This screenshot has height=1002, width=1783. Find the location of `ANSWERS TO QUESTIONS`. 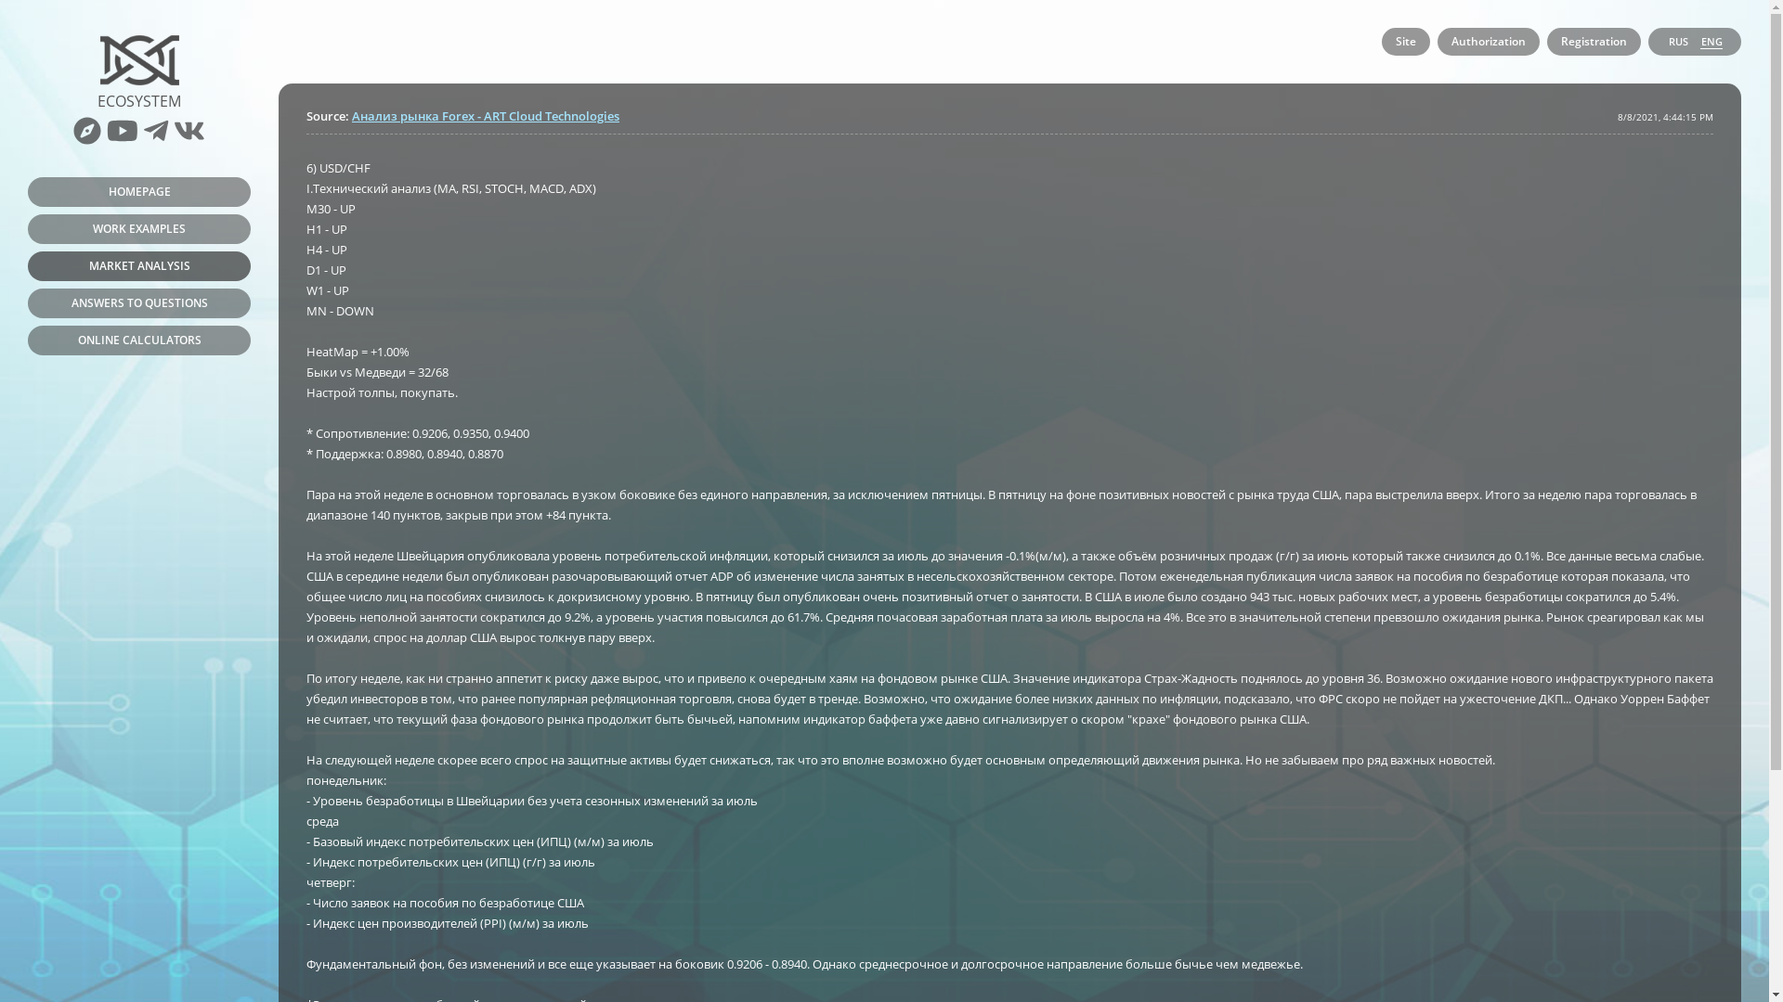

ANSWERS TO QUESTIONS is located at coordinates (139, 303).